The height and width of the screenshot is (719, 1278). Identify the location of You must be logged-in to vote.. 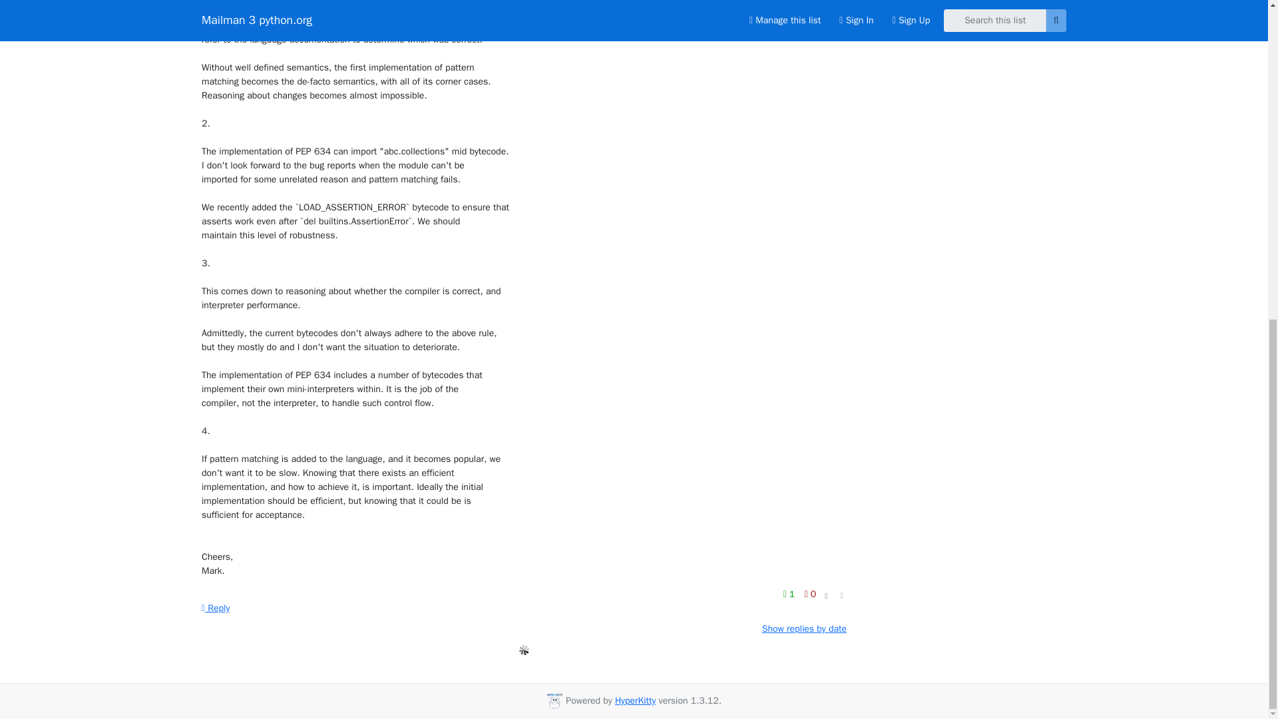
(809, 594).